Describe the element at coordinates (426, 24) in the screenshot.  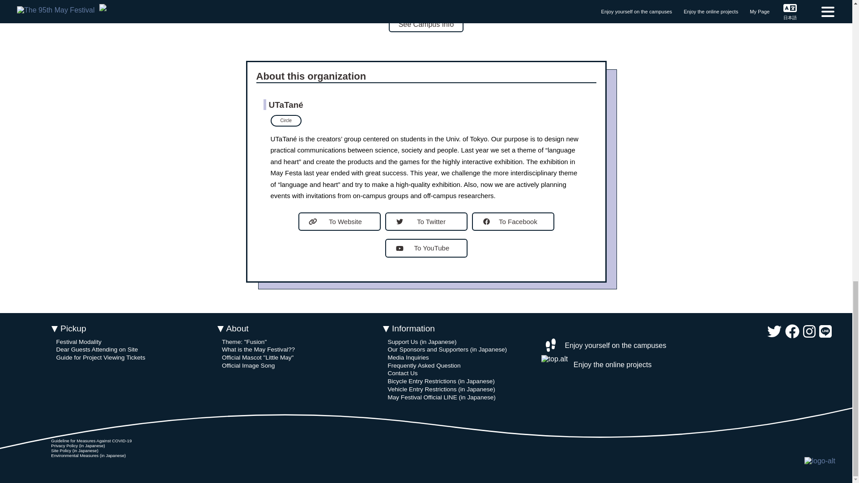
I see `See Campus Info` at that location.